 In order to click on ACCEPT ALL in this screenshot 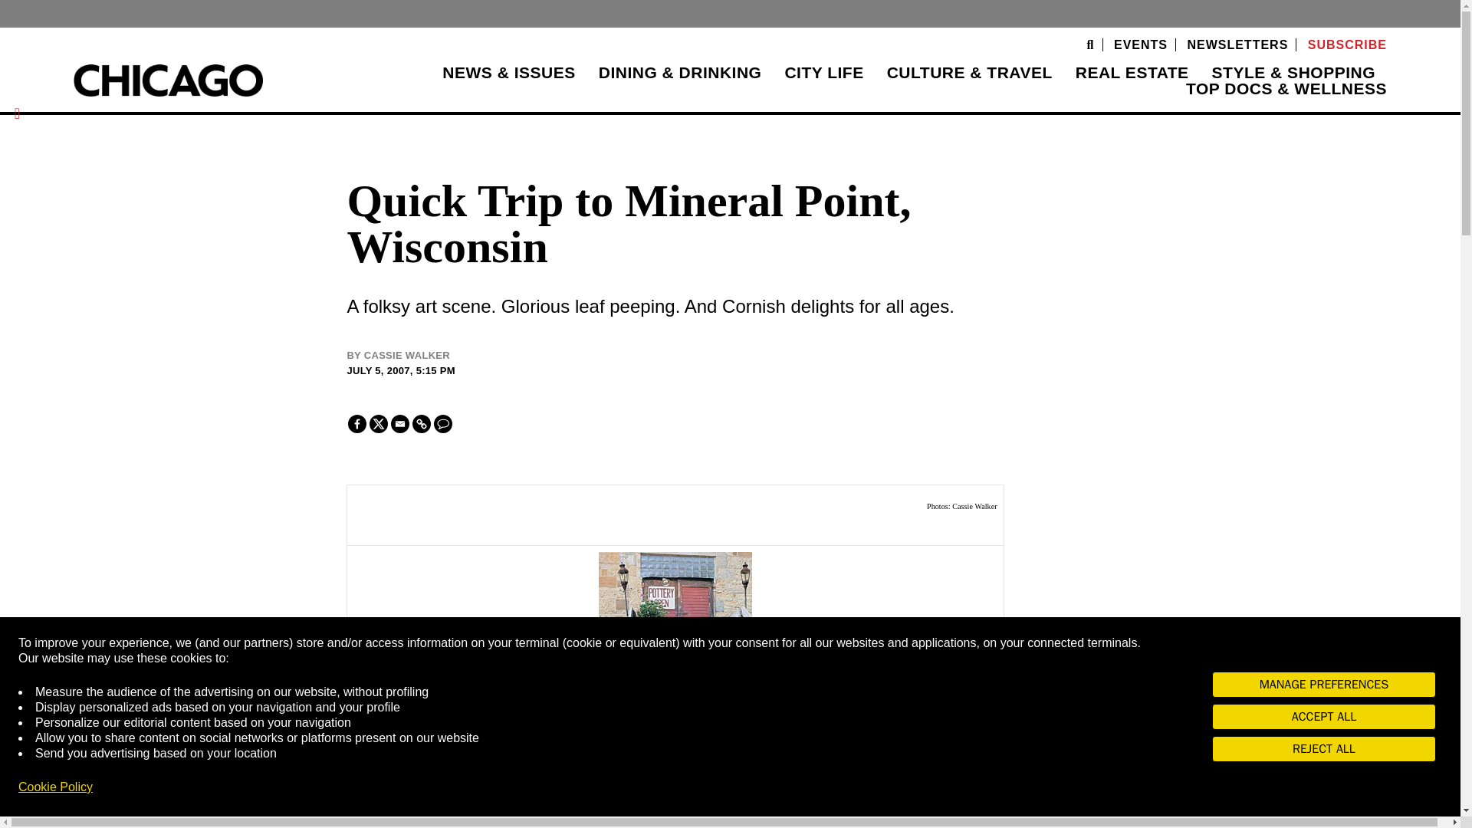, I will do `click(1323, 716)`.